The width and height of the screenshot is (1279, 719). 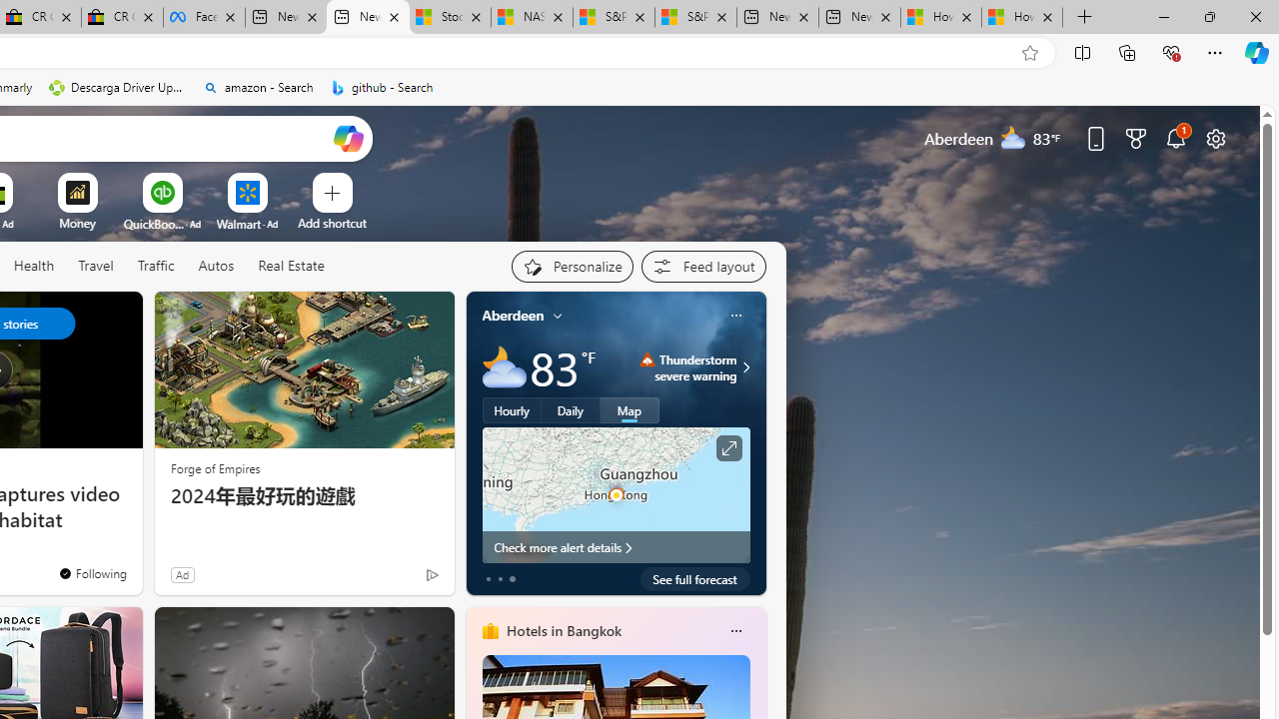 What do you see at coordinates (156, 267) in the screenshot?
I see `Traffic` at bounding box center [156, 267].